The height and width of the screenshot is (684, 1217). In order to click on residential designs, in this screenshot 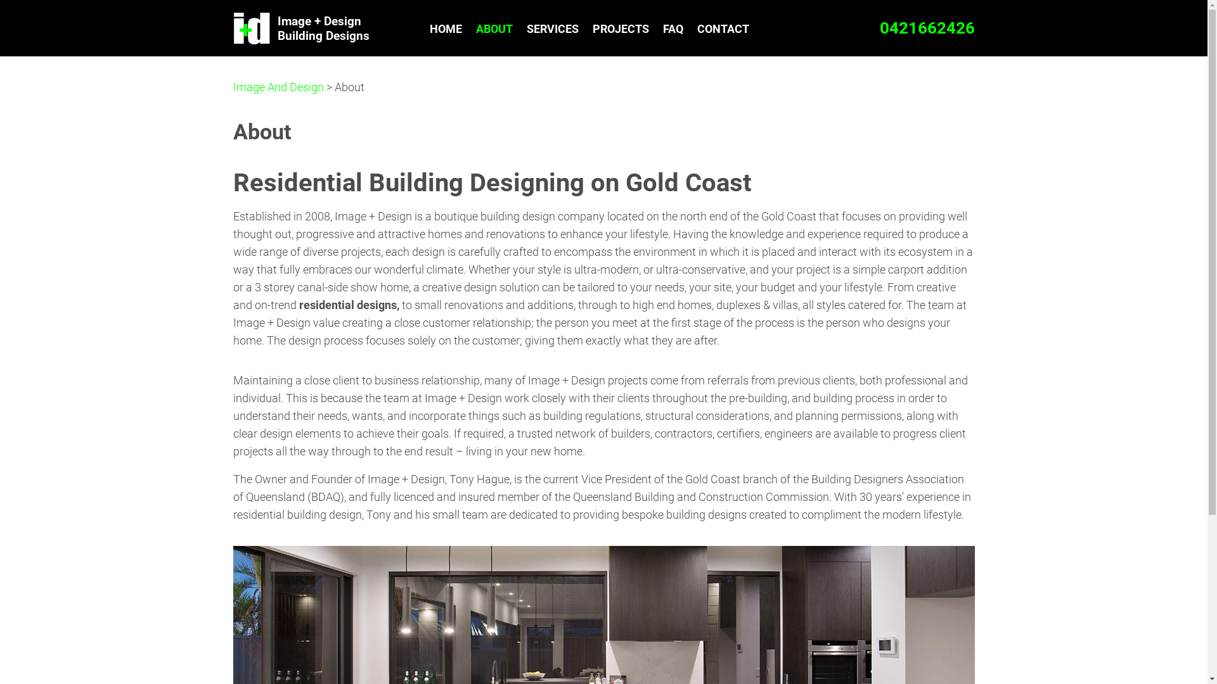, I will do `click(349, 305)`.